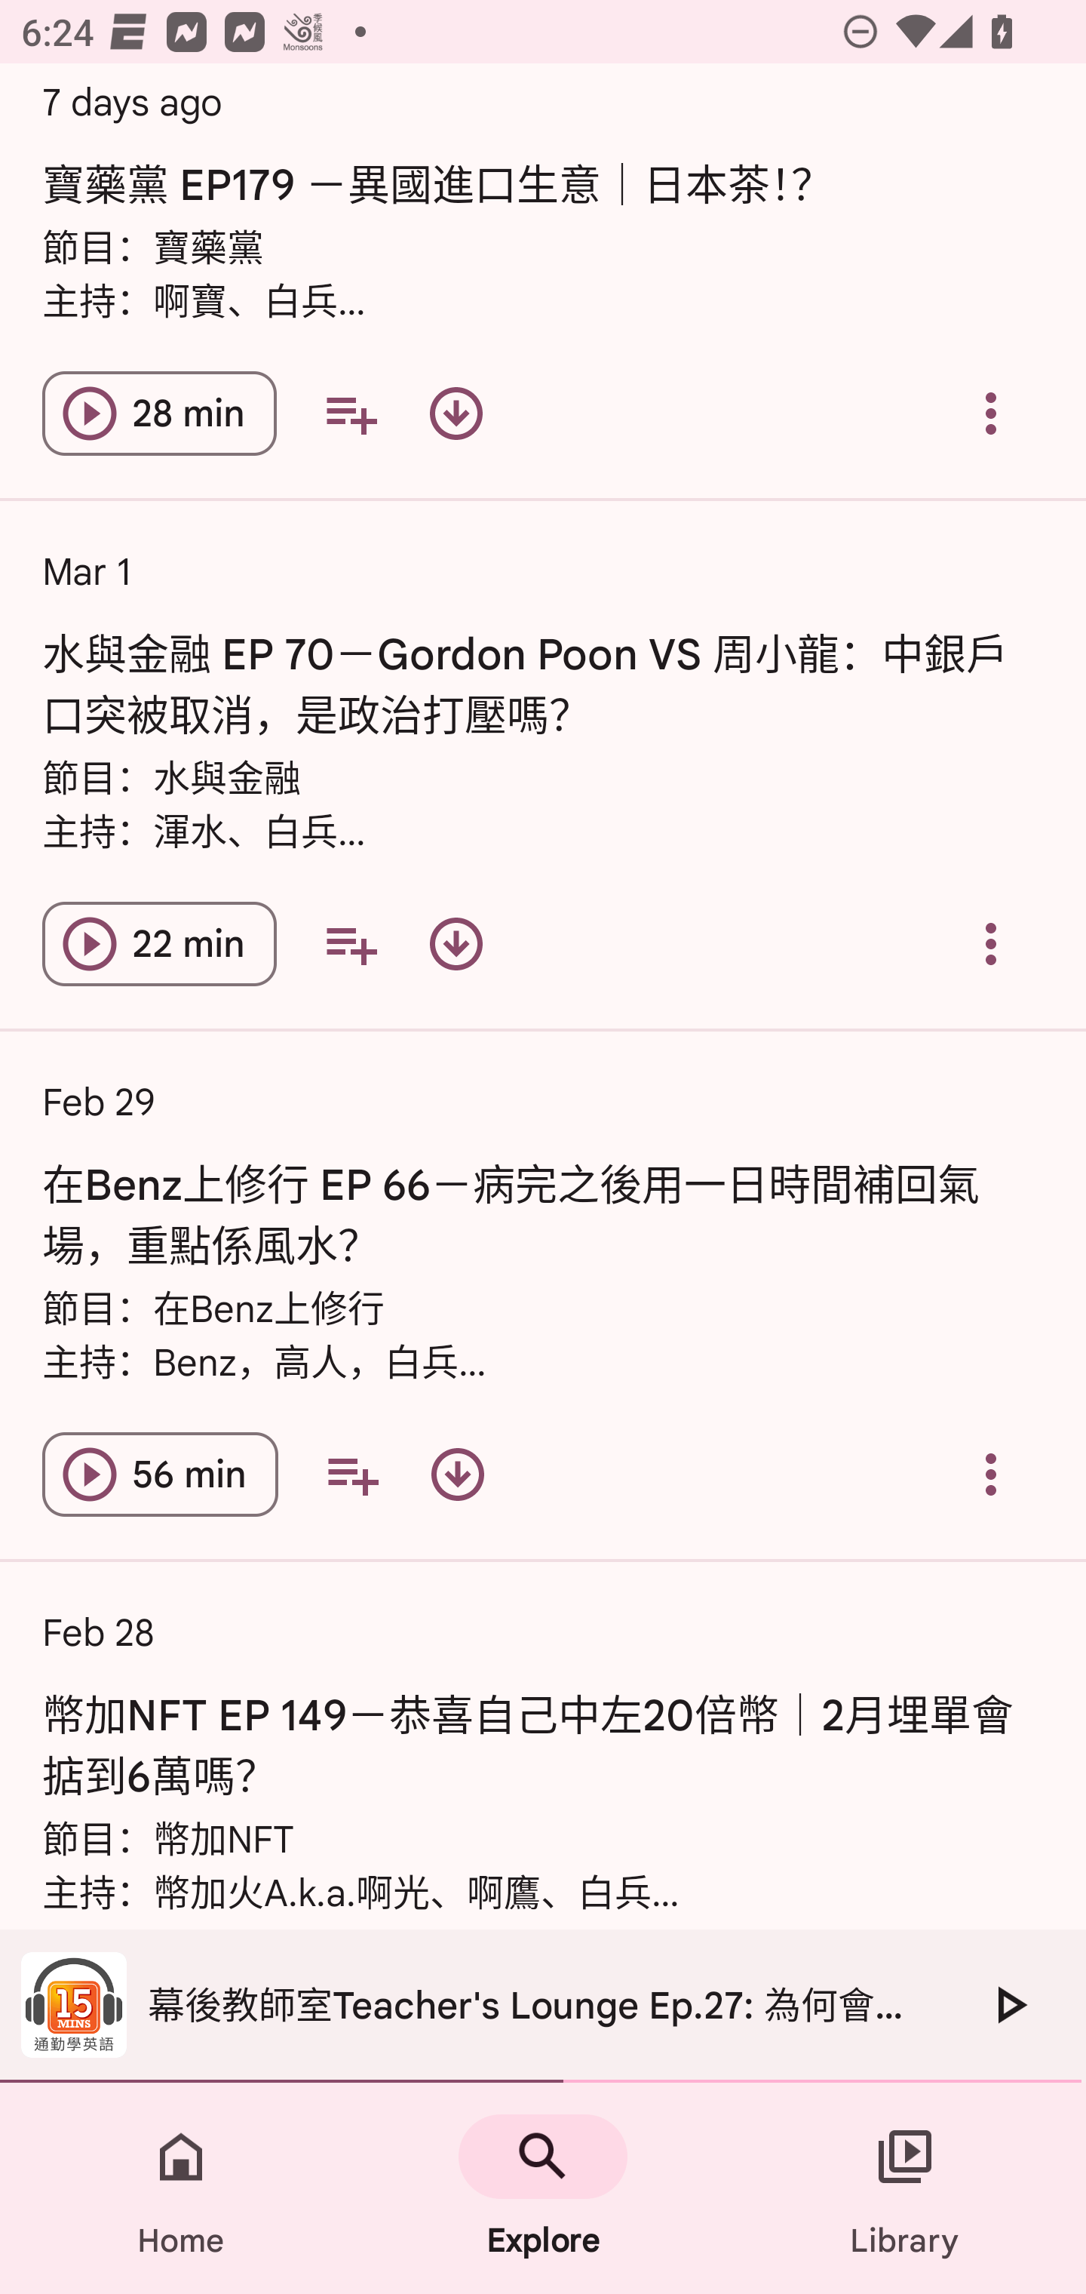 This screenshot has width=1086, height=2294. Describe the element at coordinates (991, 414) in the screenshot. I see `Overflow menu` at that location.